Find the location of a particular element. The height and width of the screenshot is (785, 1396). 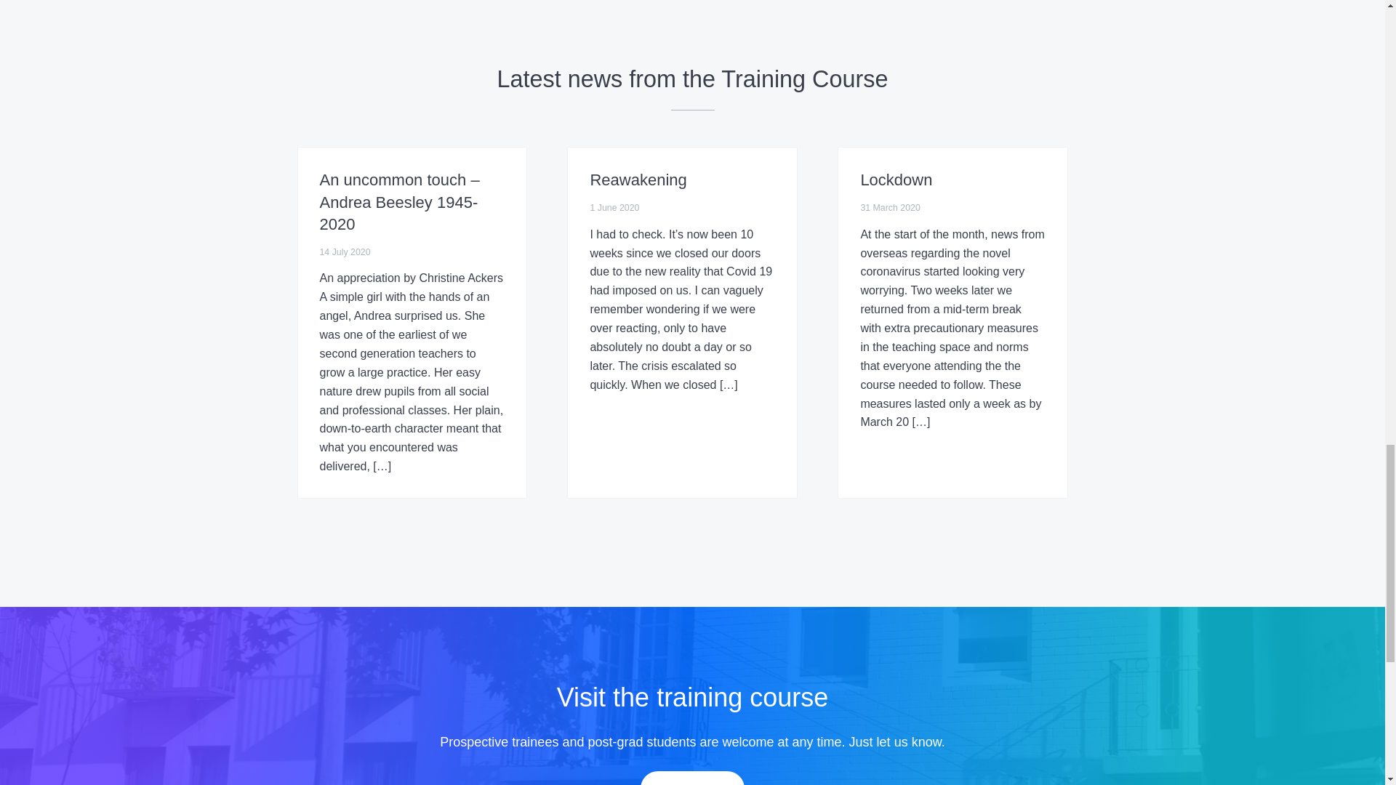

Lockdown is located at coordinates (896, 180).